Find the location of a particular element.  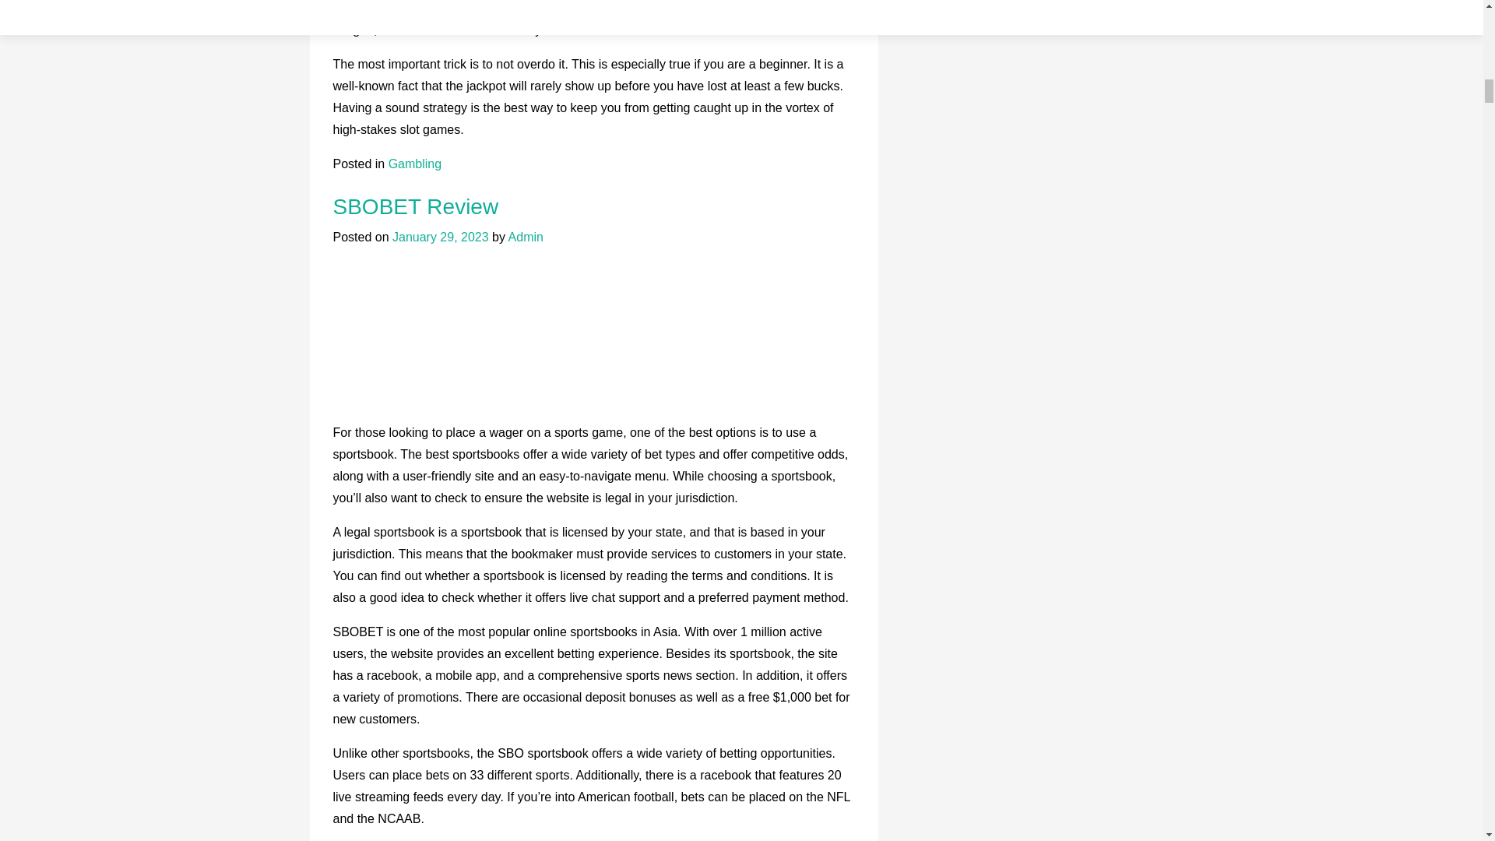

SBOBET Review is located at coordinates (416, 206).